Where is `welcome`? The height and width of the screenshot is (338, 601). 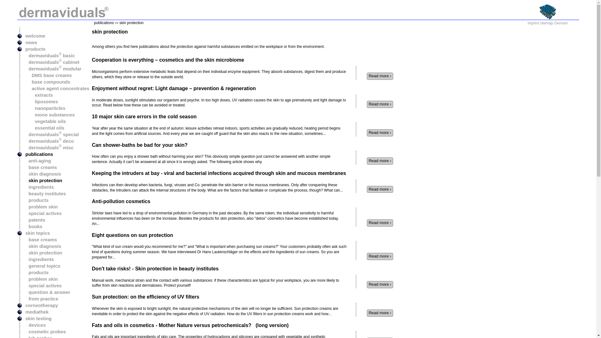
welcome is located at coordinates (34, 36).